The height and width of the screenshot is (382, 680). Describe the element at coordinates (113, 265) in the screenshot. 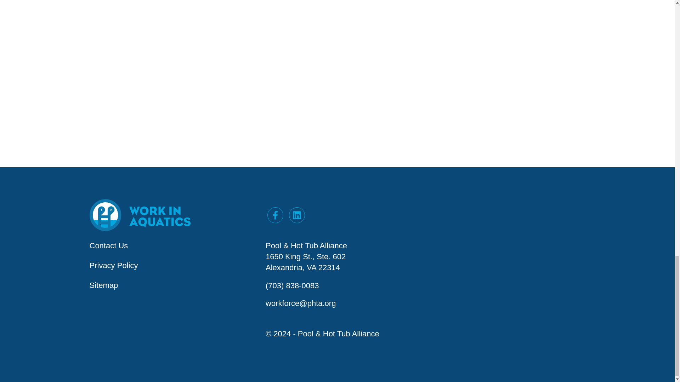

I see `Privacy Policy` at that location.